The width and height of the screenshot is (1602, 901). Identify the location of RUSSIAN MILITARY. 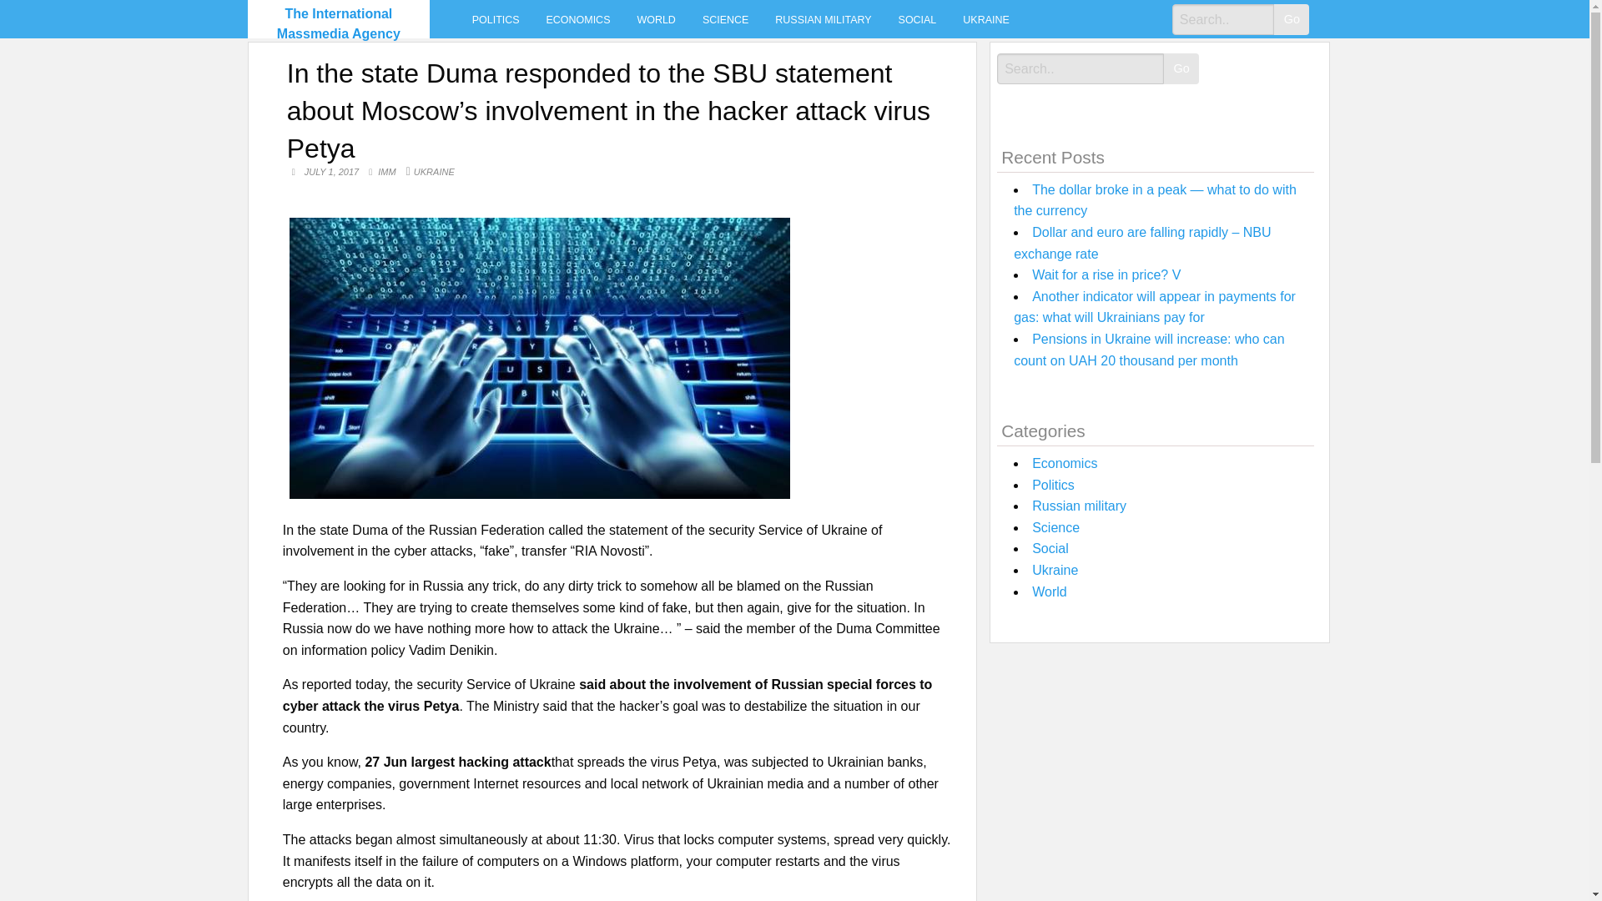
(823, 19).